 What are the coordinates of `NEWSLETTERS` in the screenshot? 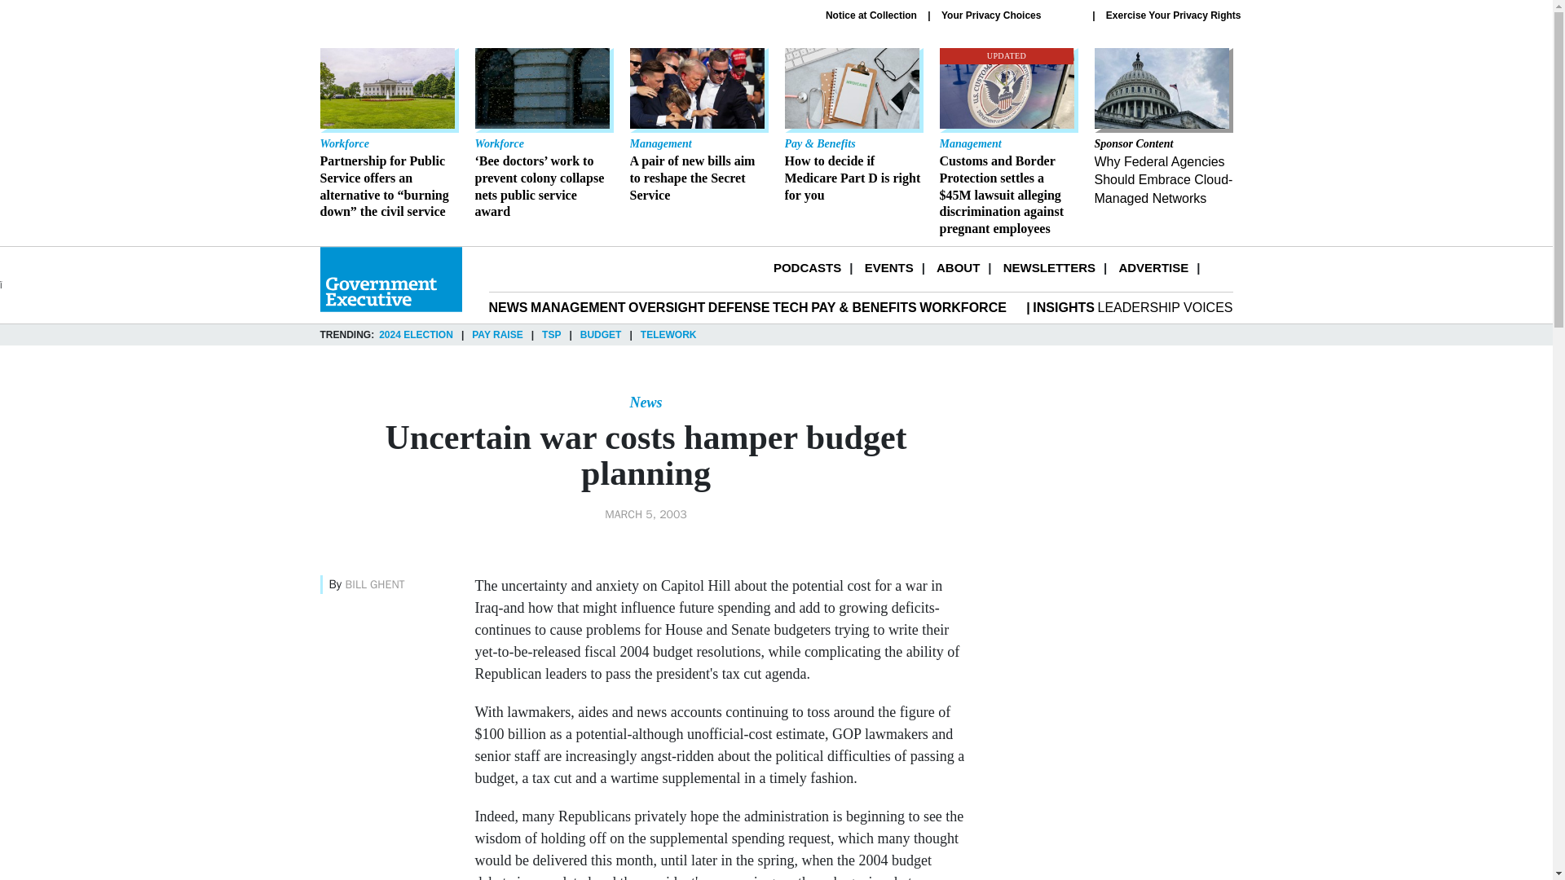 It's located at (1049, 267).